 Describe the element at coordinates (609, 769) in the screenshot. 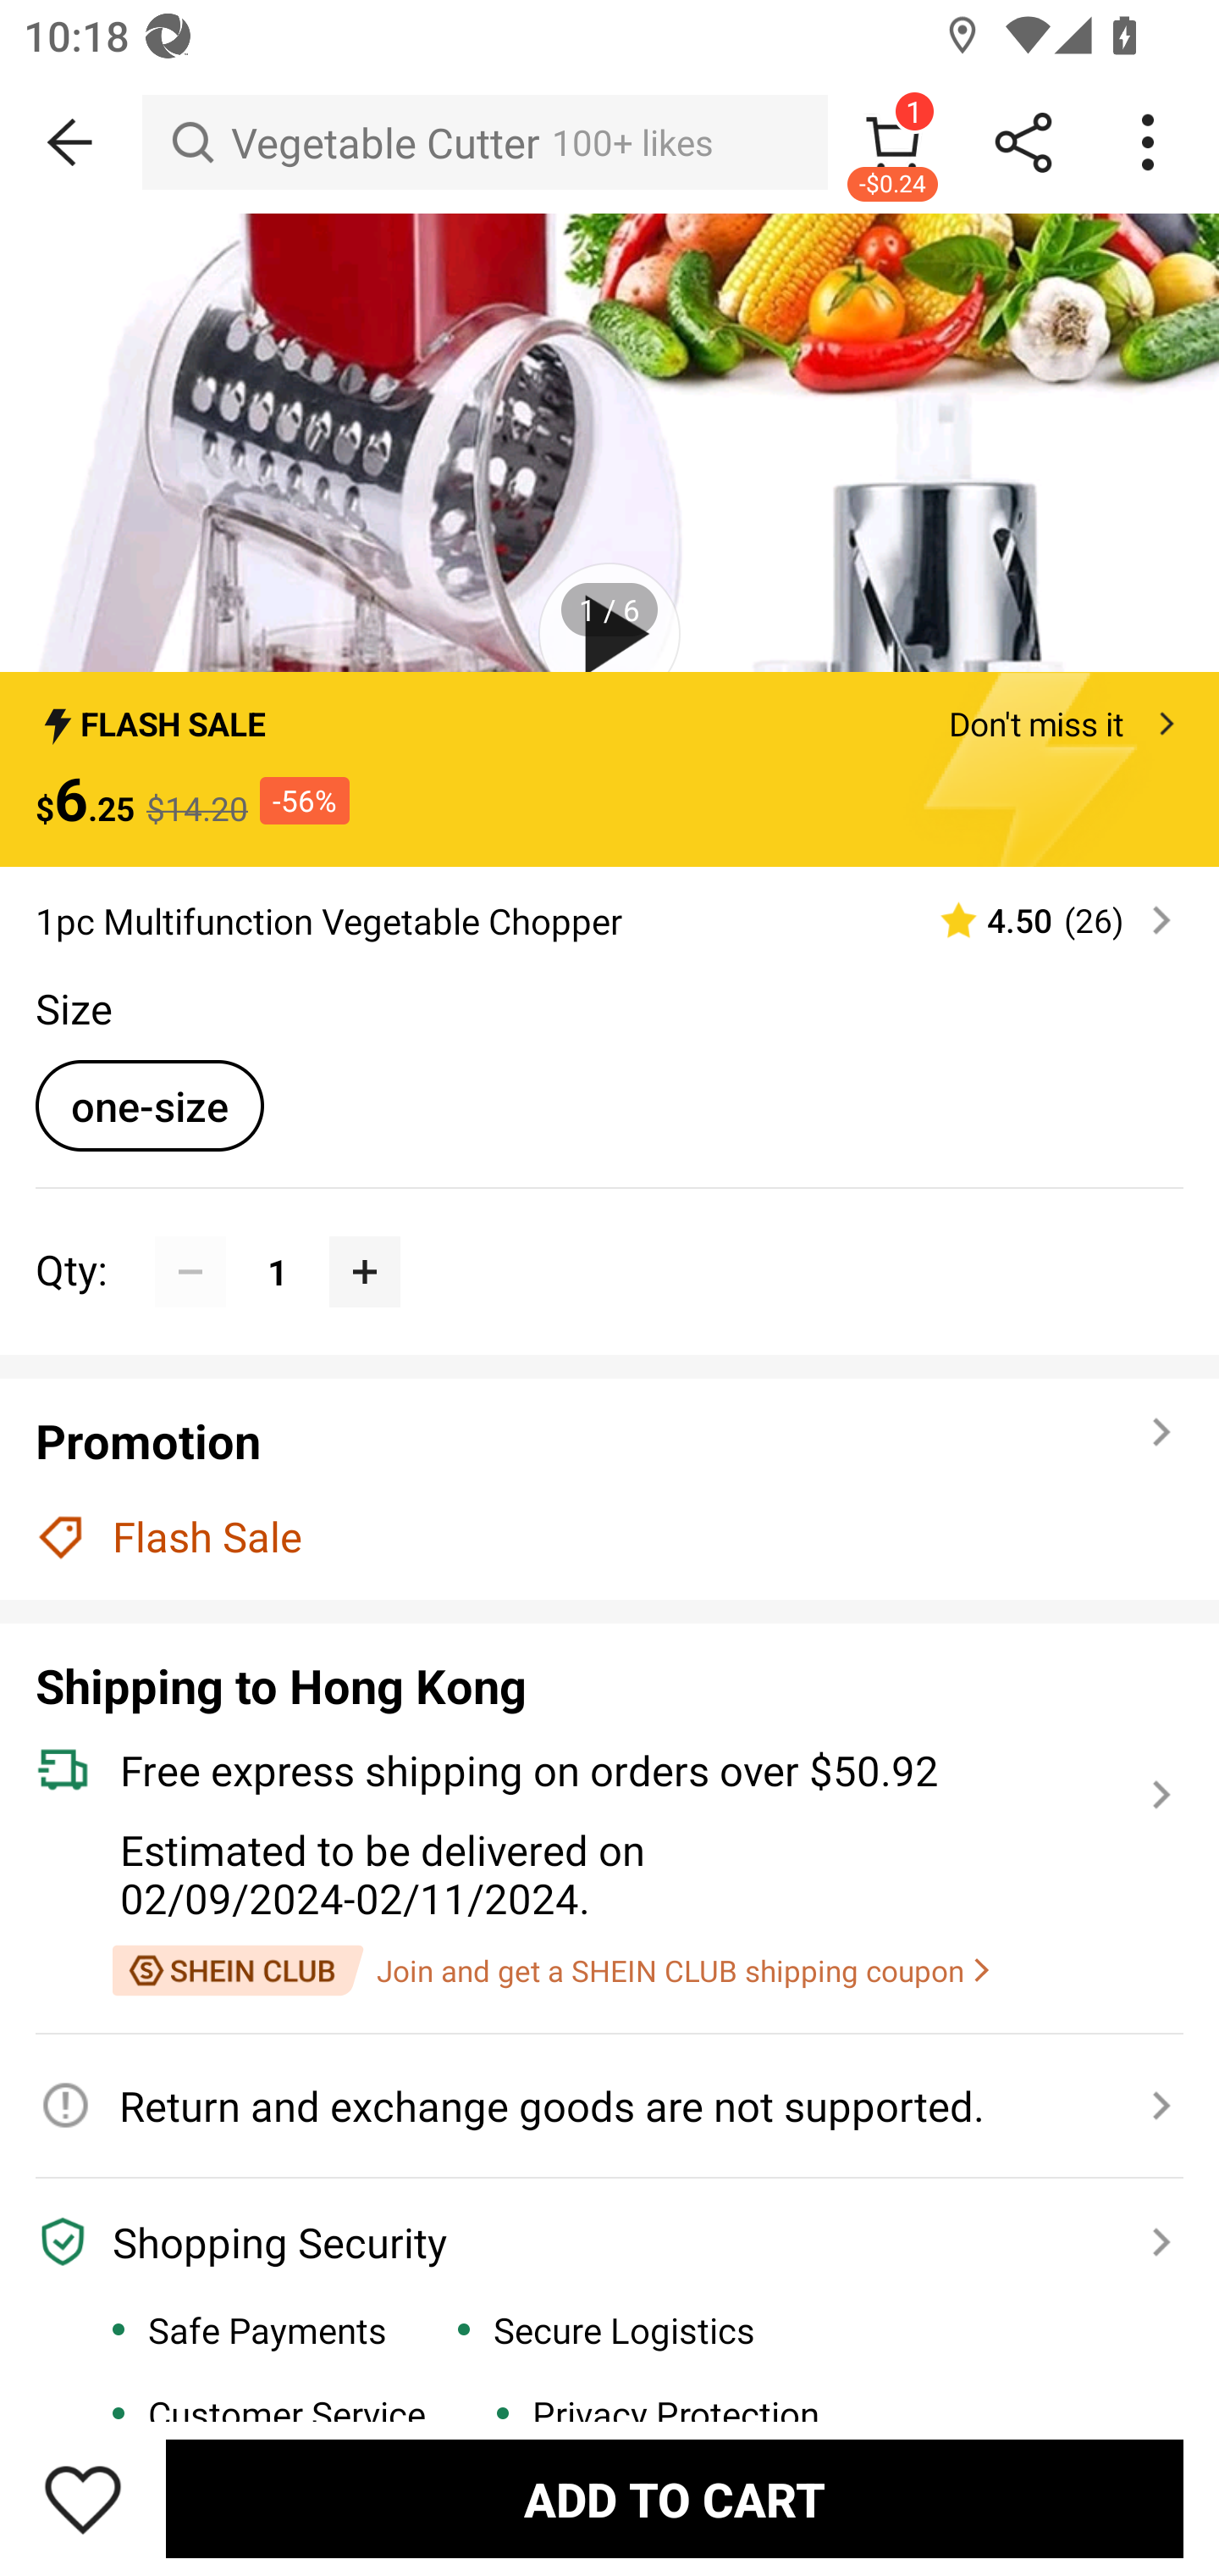

I see `FLASH SALE Don't miss it $6.25 $14.20 -56%` at that location.